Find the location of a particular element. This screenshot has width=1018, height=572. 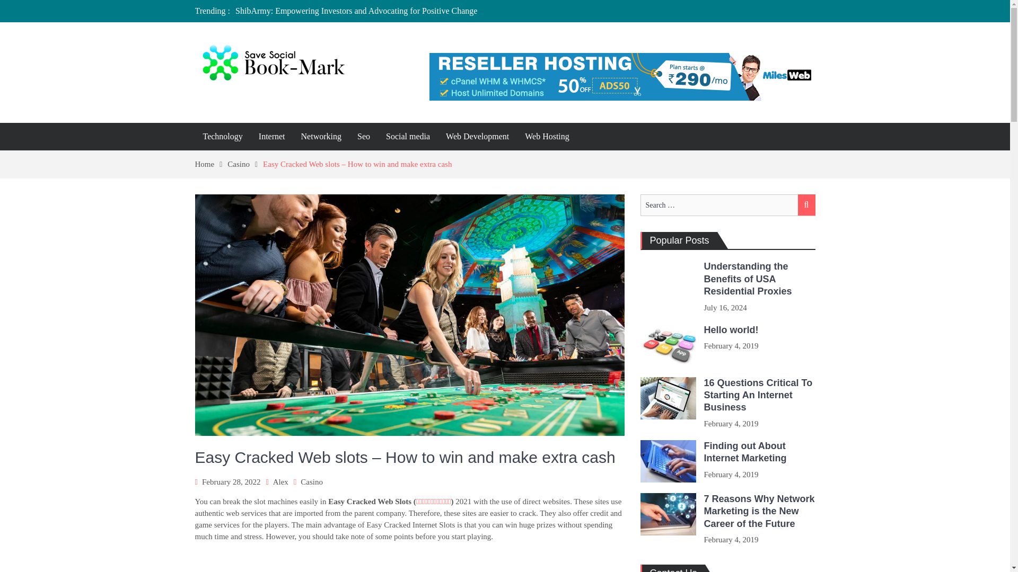

Networking is located at coordinates (321, 137).